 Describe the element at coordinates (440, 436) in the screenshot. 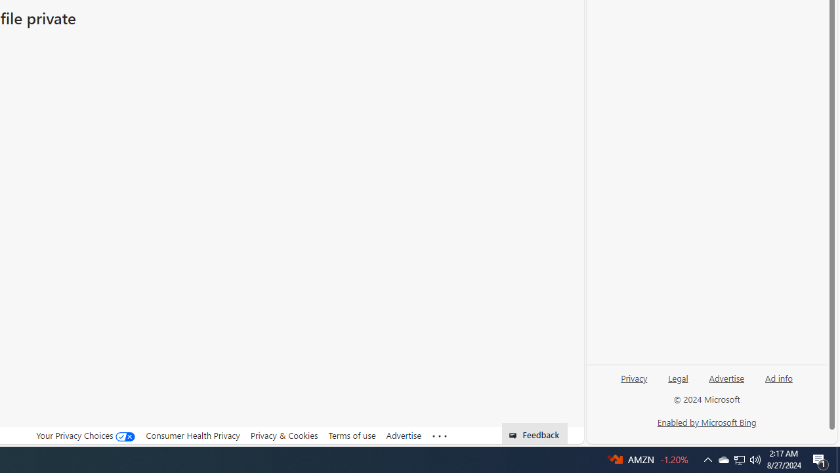

I see `Class: oneFooter_seeMore-DS-EntryPoint1-1` at that location.